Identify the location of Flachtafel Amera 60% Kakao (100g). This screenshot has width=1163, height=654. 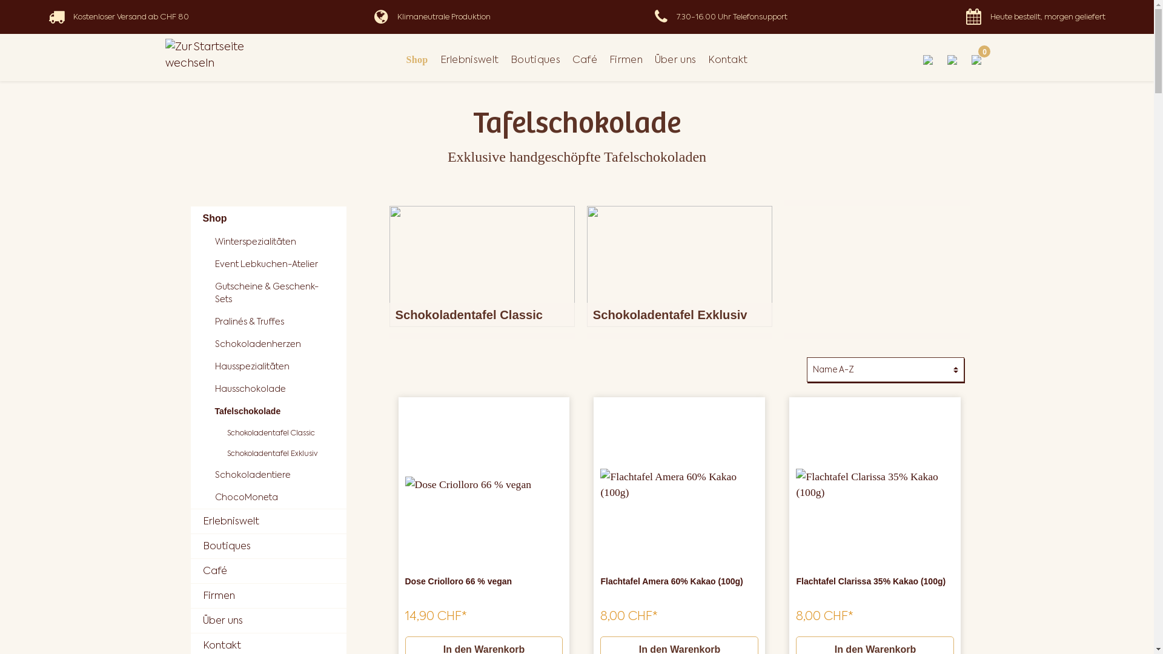
(680, 484).